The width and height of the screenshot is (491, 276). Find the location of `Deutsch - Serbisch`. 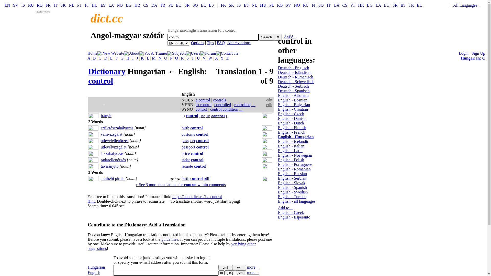

Deutsch - Serbisch is located at coordinates (294, 86).